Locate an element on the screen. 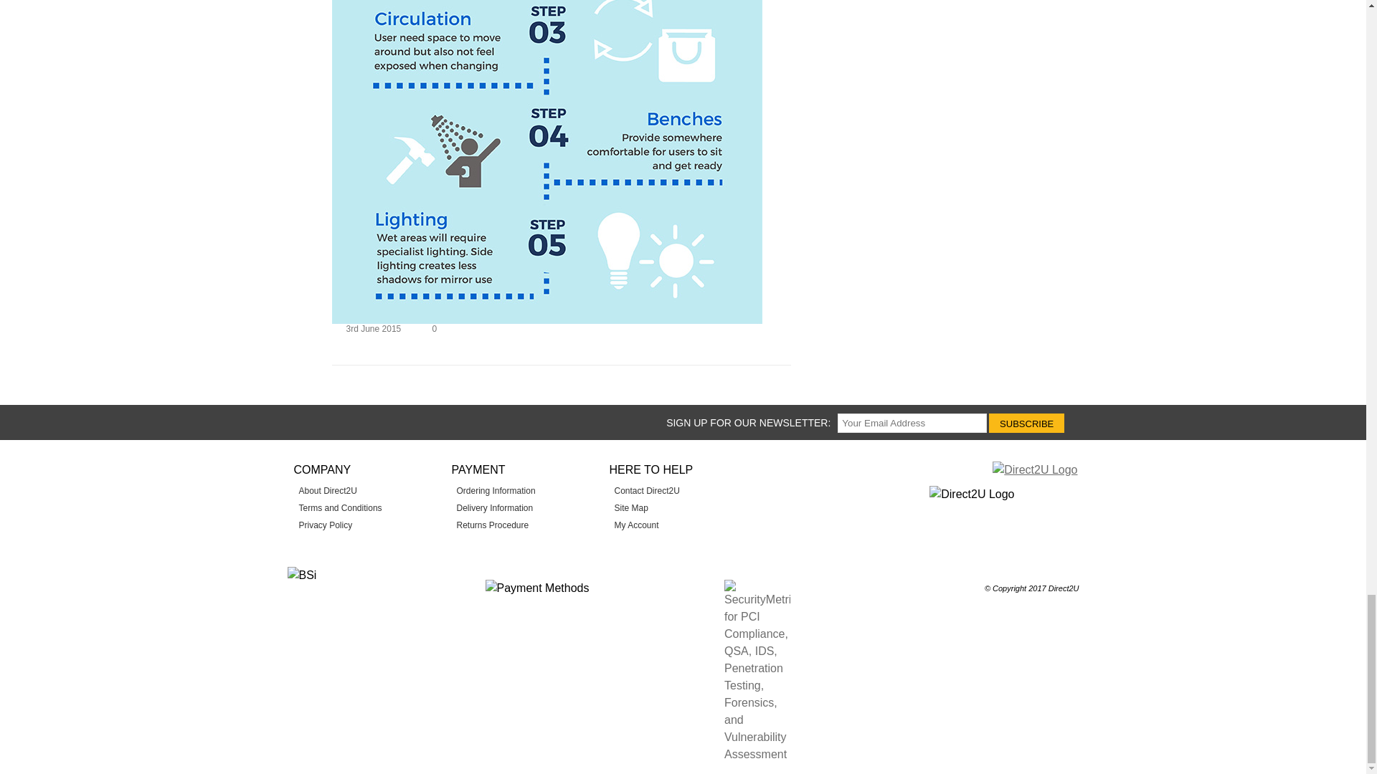  Direct2U Pinterest is located at coordinates (392, 421).